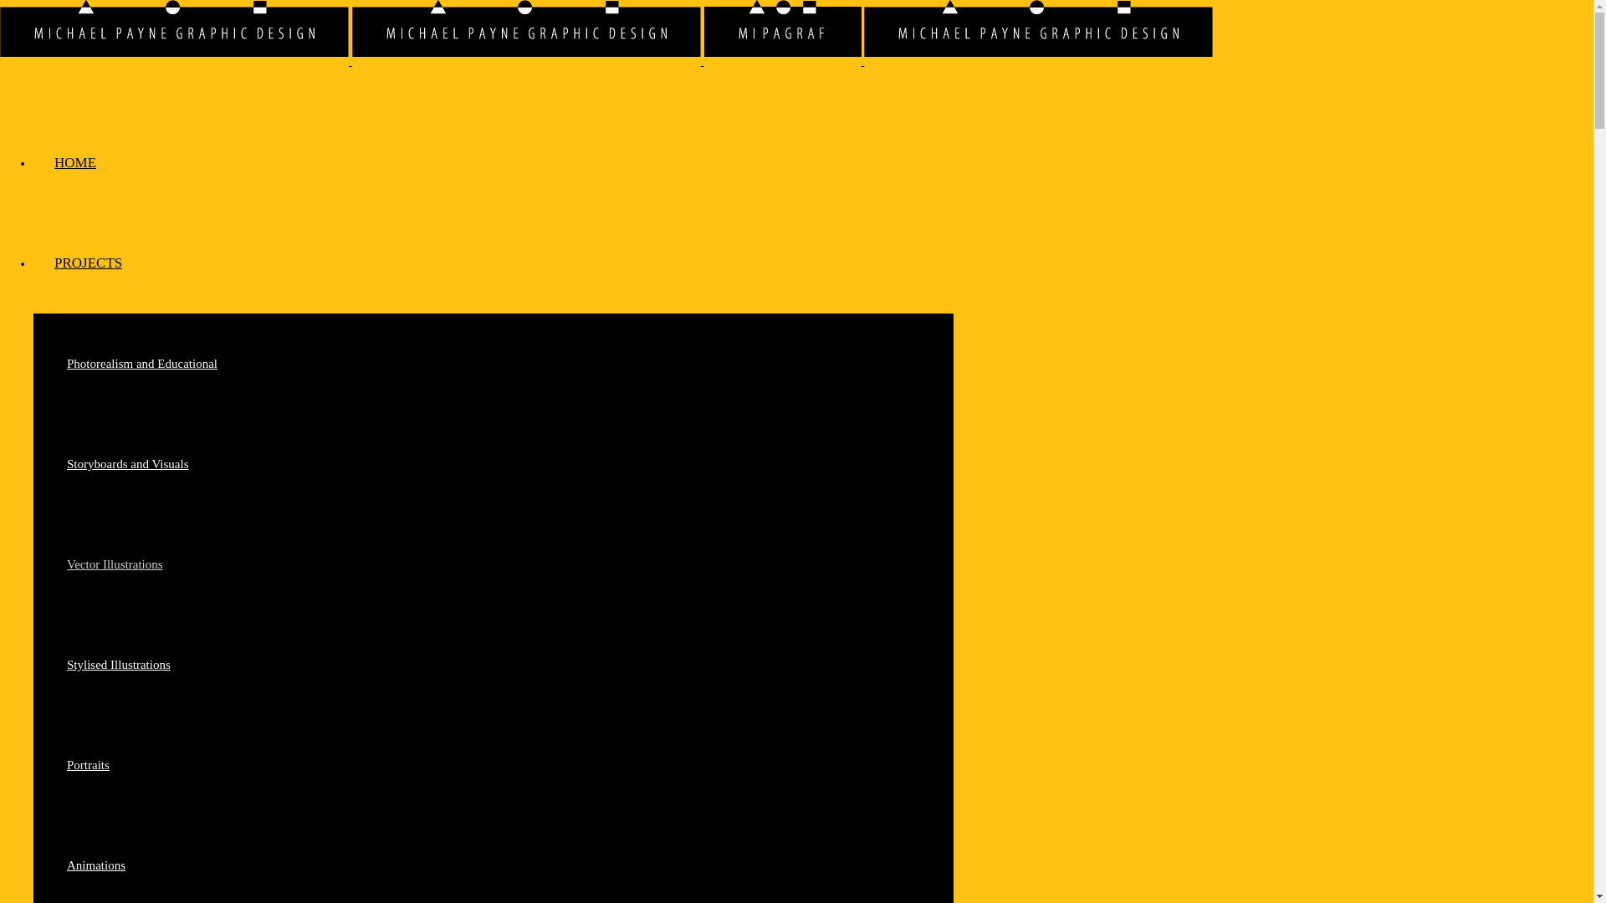 This screenshot has height=903, width=1606. What do you see at coordinates (96, 865) in the screenshot?
I see `Animations` at bounding box center [96, 865].